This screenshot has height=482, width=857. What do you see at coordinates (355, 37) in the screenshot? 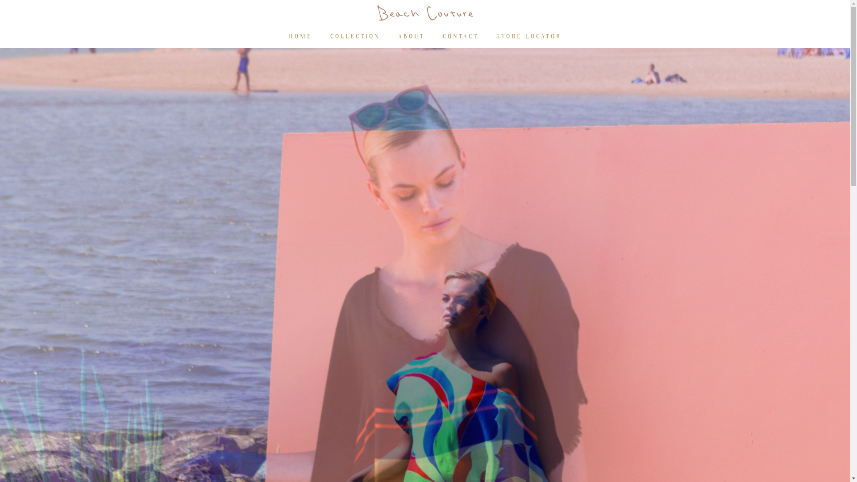
I see `COLLECTION` at bounding box center [355, 37].